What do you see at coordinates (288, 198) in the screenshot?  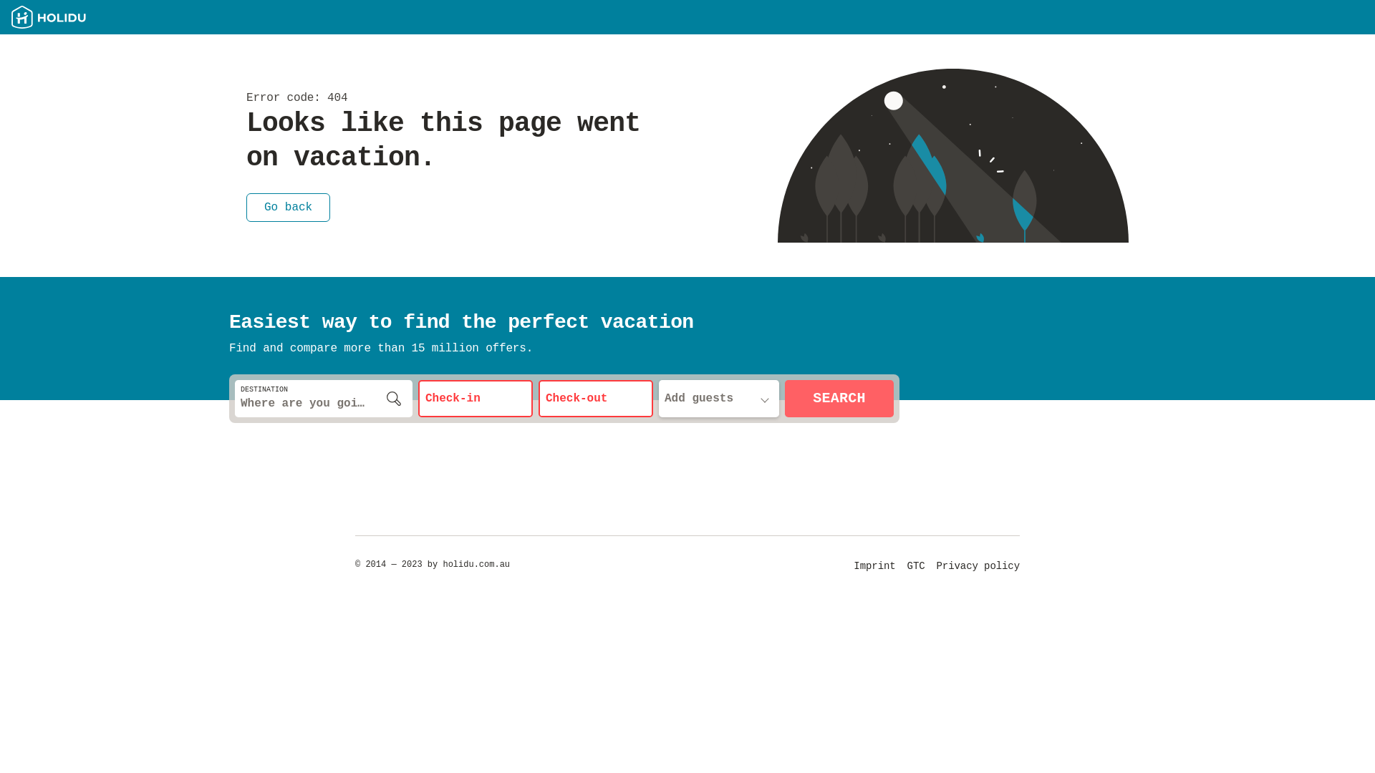 I see `Go back` at bounding box center [288, 198].